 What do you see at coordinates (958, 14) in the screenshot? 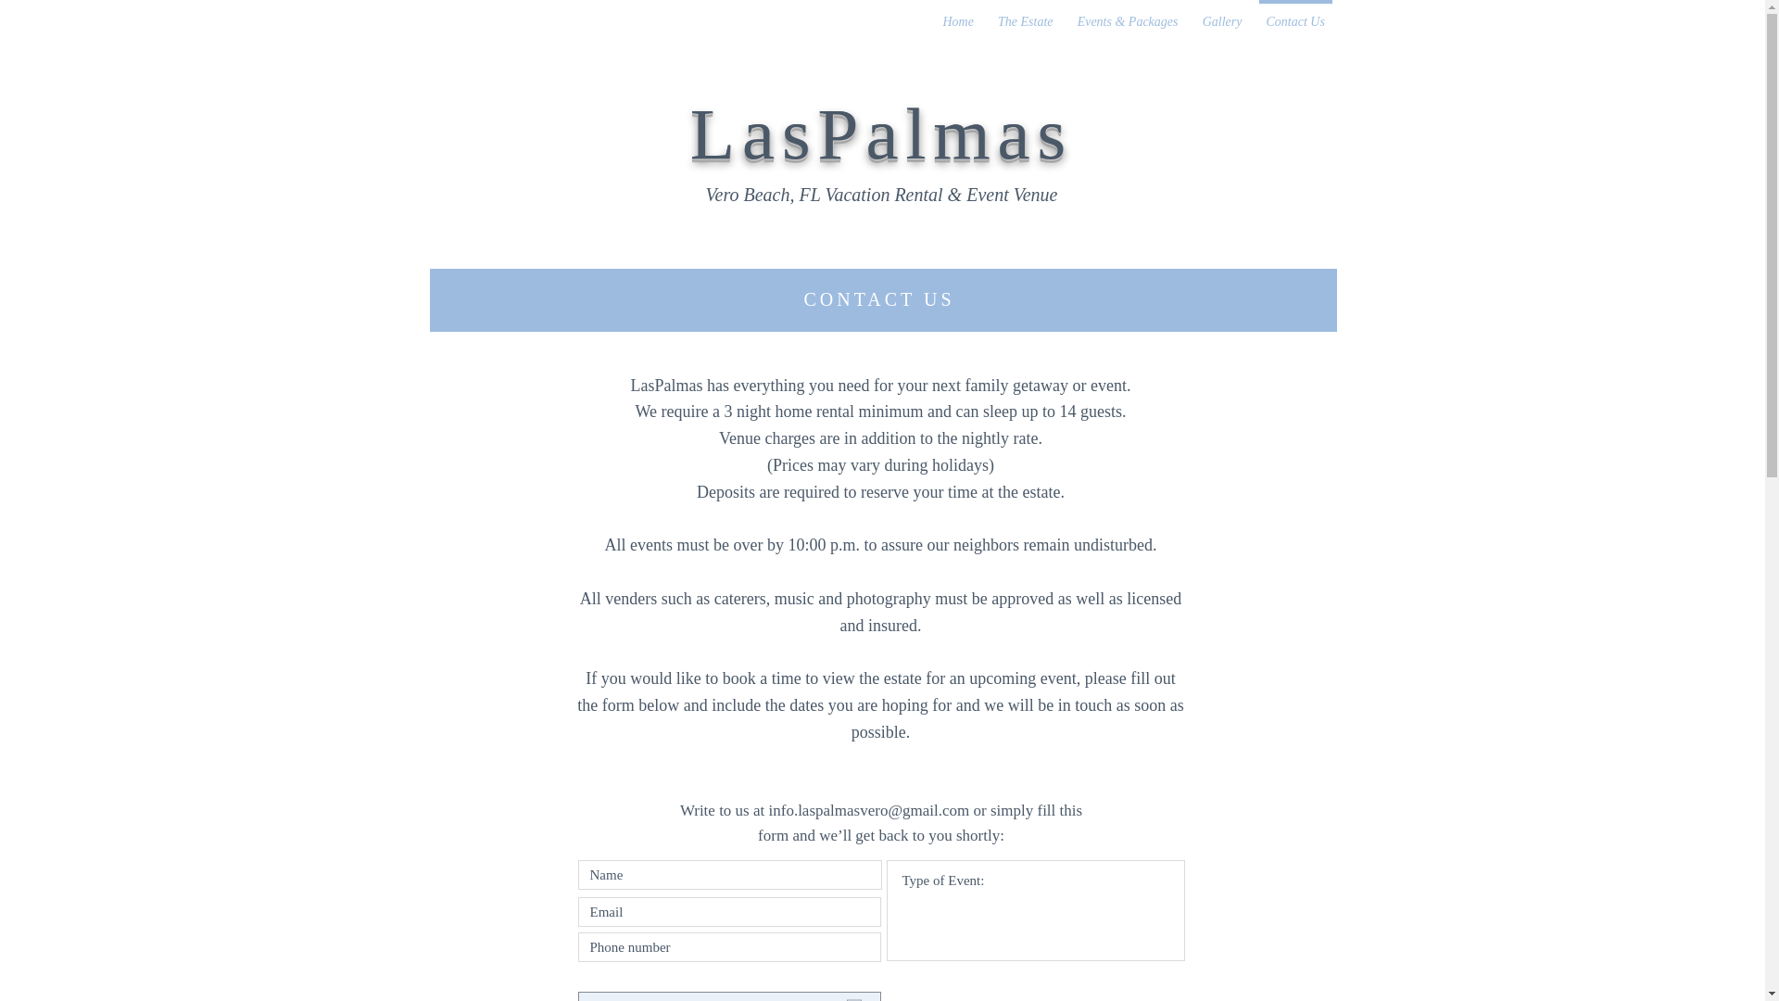
I see `Home` at bounding box center [958, 14].